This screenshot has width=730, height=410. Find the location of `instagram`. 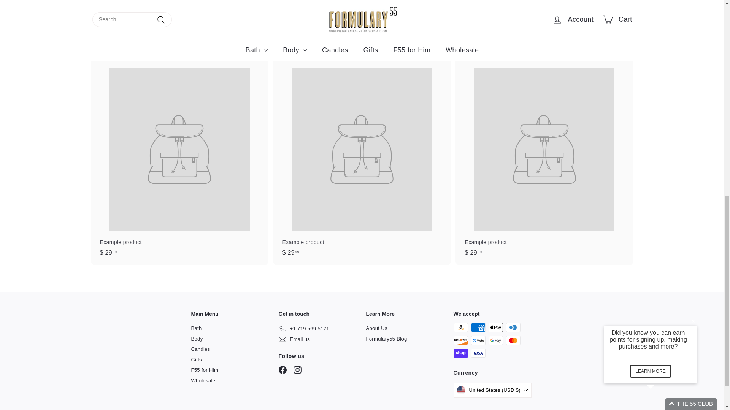

instagram is located at coordinates (297, 370).